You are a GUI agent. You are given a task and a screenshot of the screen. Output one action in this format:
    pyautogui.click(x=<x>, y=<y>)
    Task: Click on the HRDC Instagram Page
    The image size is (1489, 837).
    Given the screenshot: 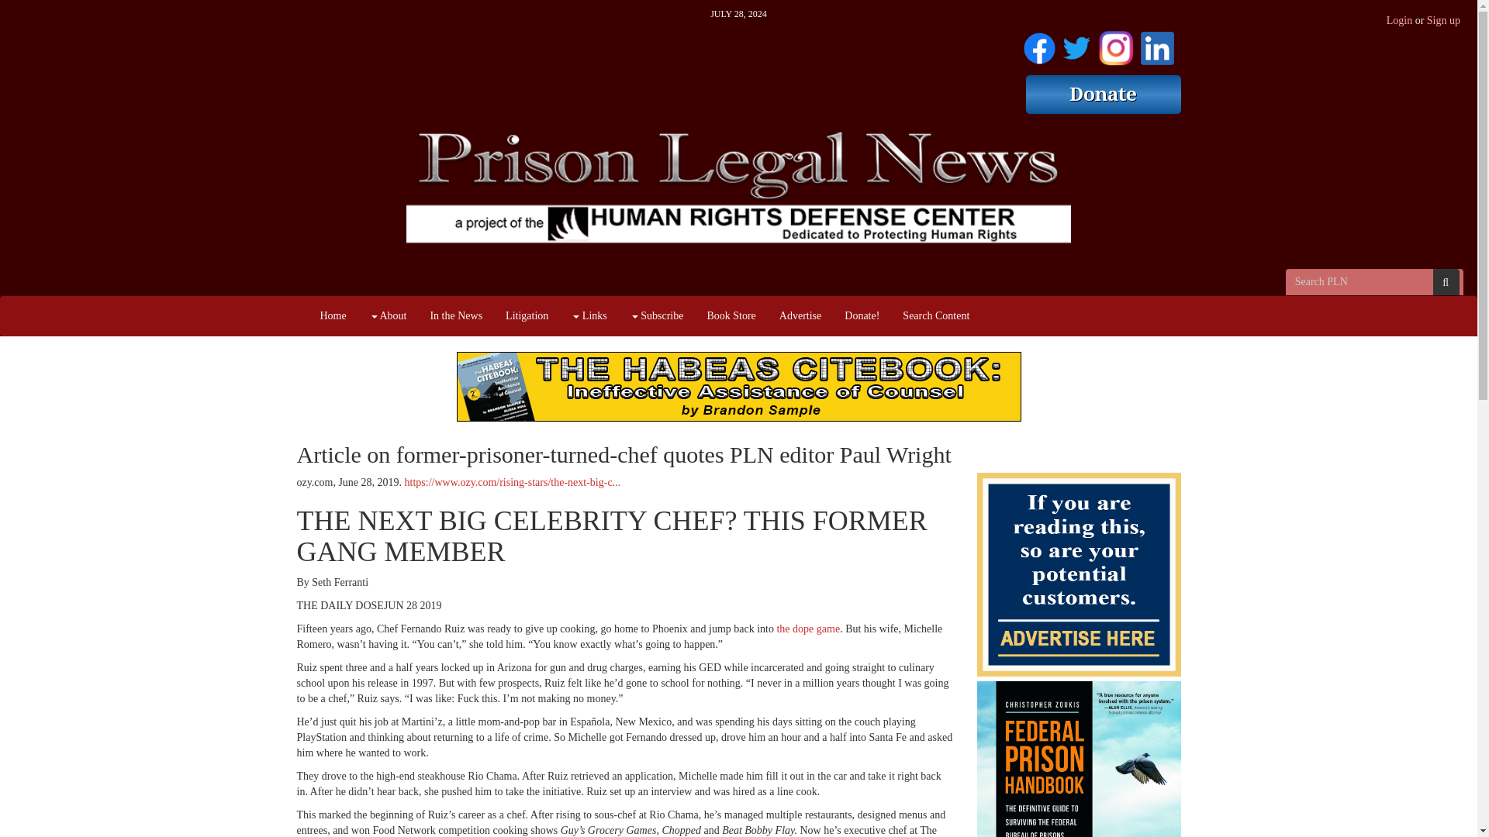 What is the action you would take?
    pyautogui.click(x=1115, y=45)
    